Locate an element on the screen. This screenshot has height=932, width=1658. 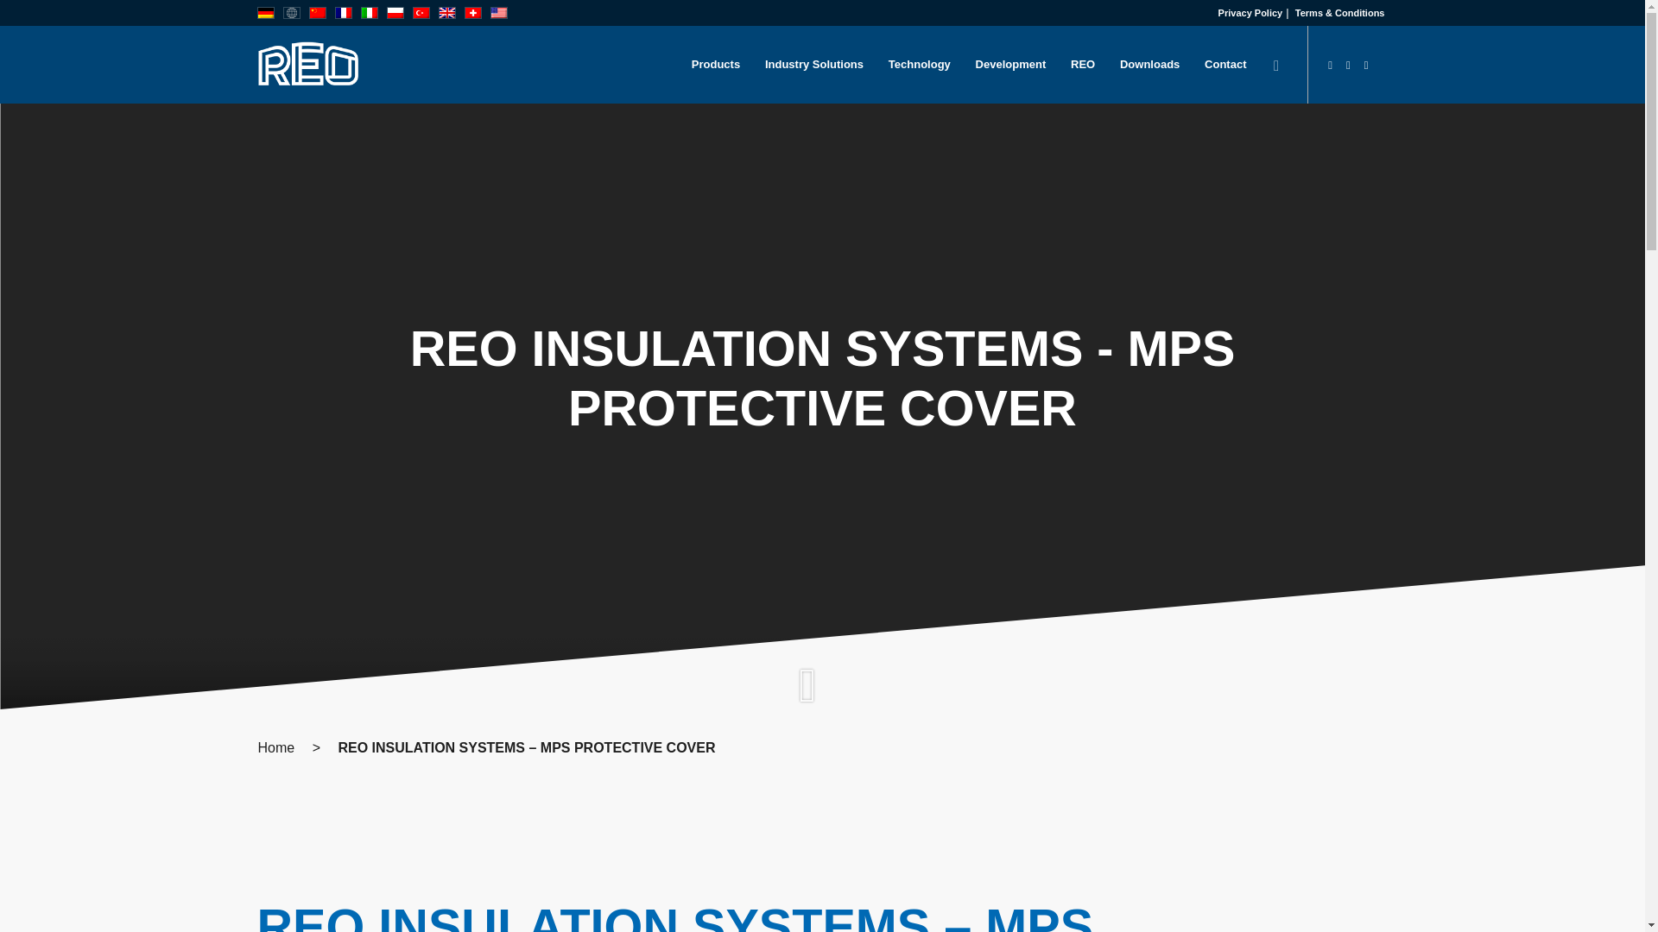
Products is located at coordinates (715, 64).